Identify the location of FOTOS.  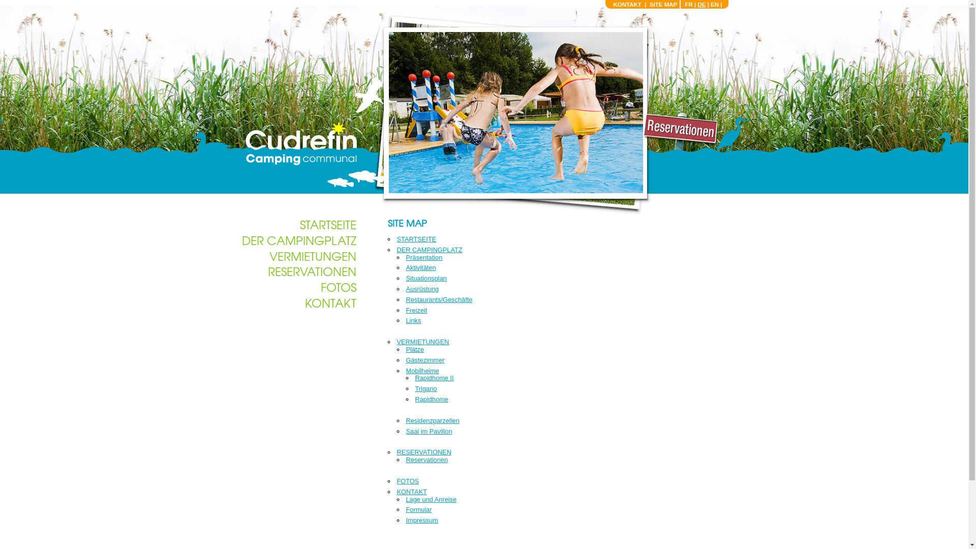
(408, 481).